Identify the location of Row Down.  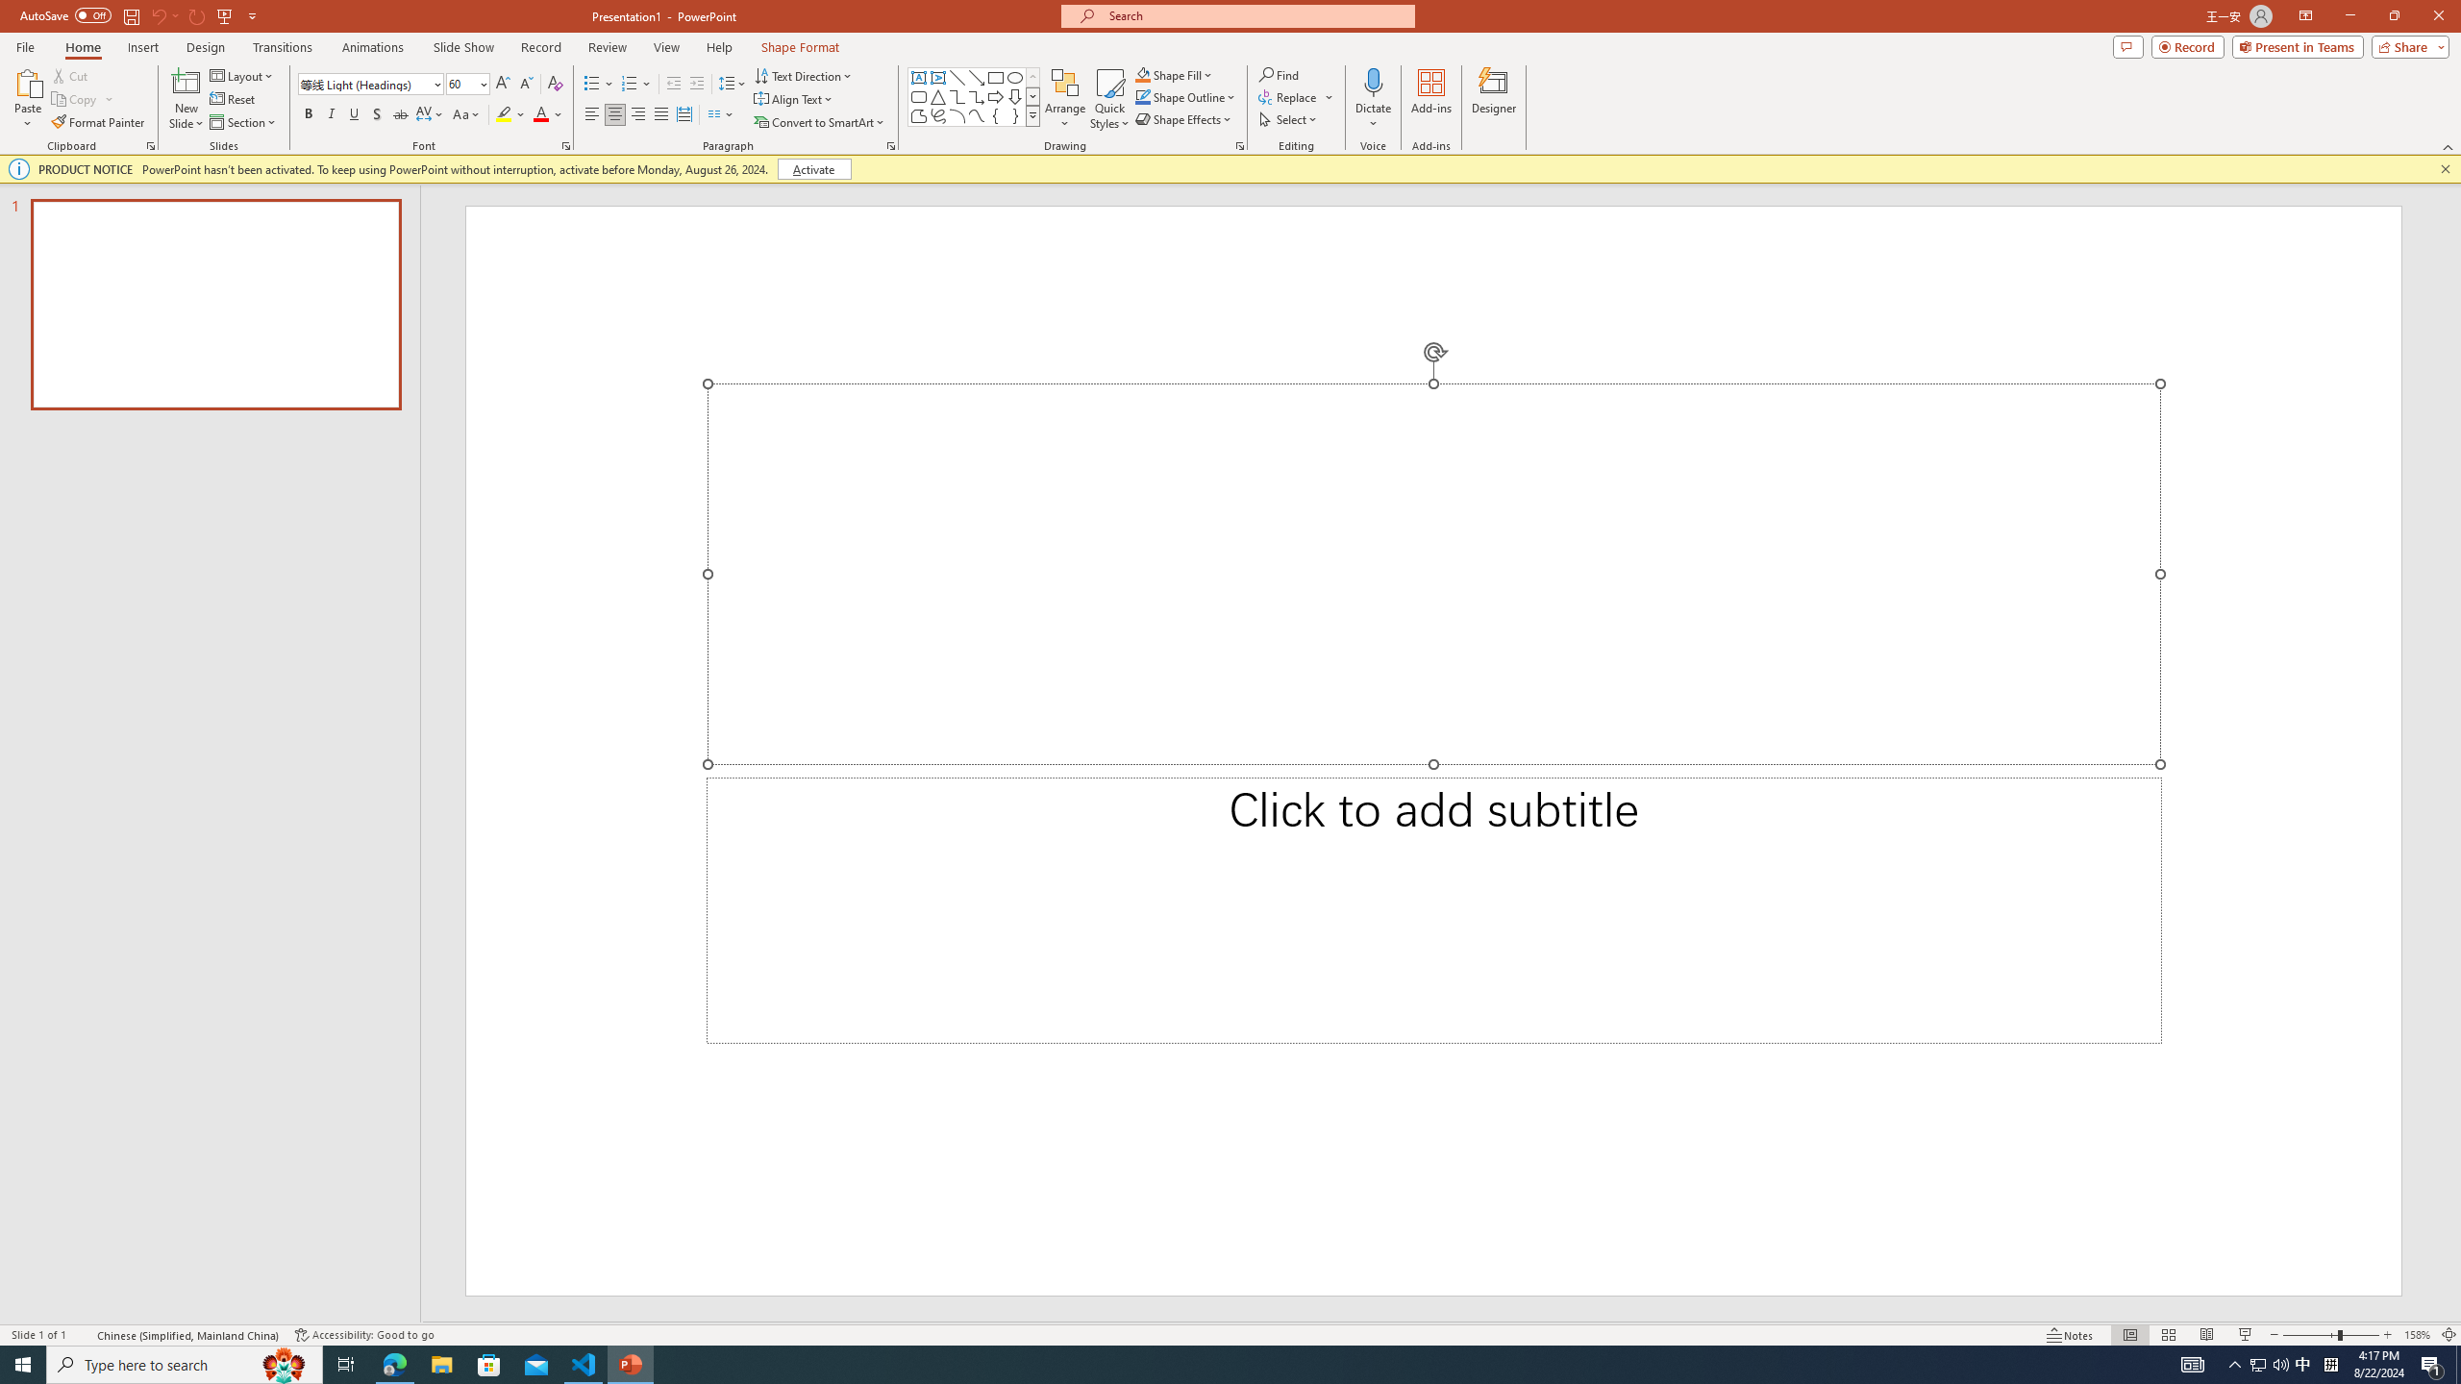
(1032, 96).